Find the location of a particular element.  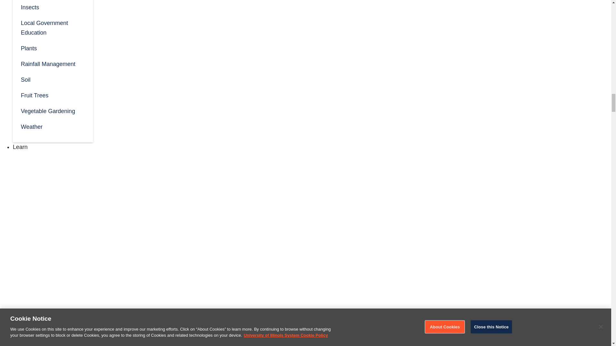

Learn is located at coordinates (20, 147).